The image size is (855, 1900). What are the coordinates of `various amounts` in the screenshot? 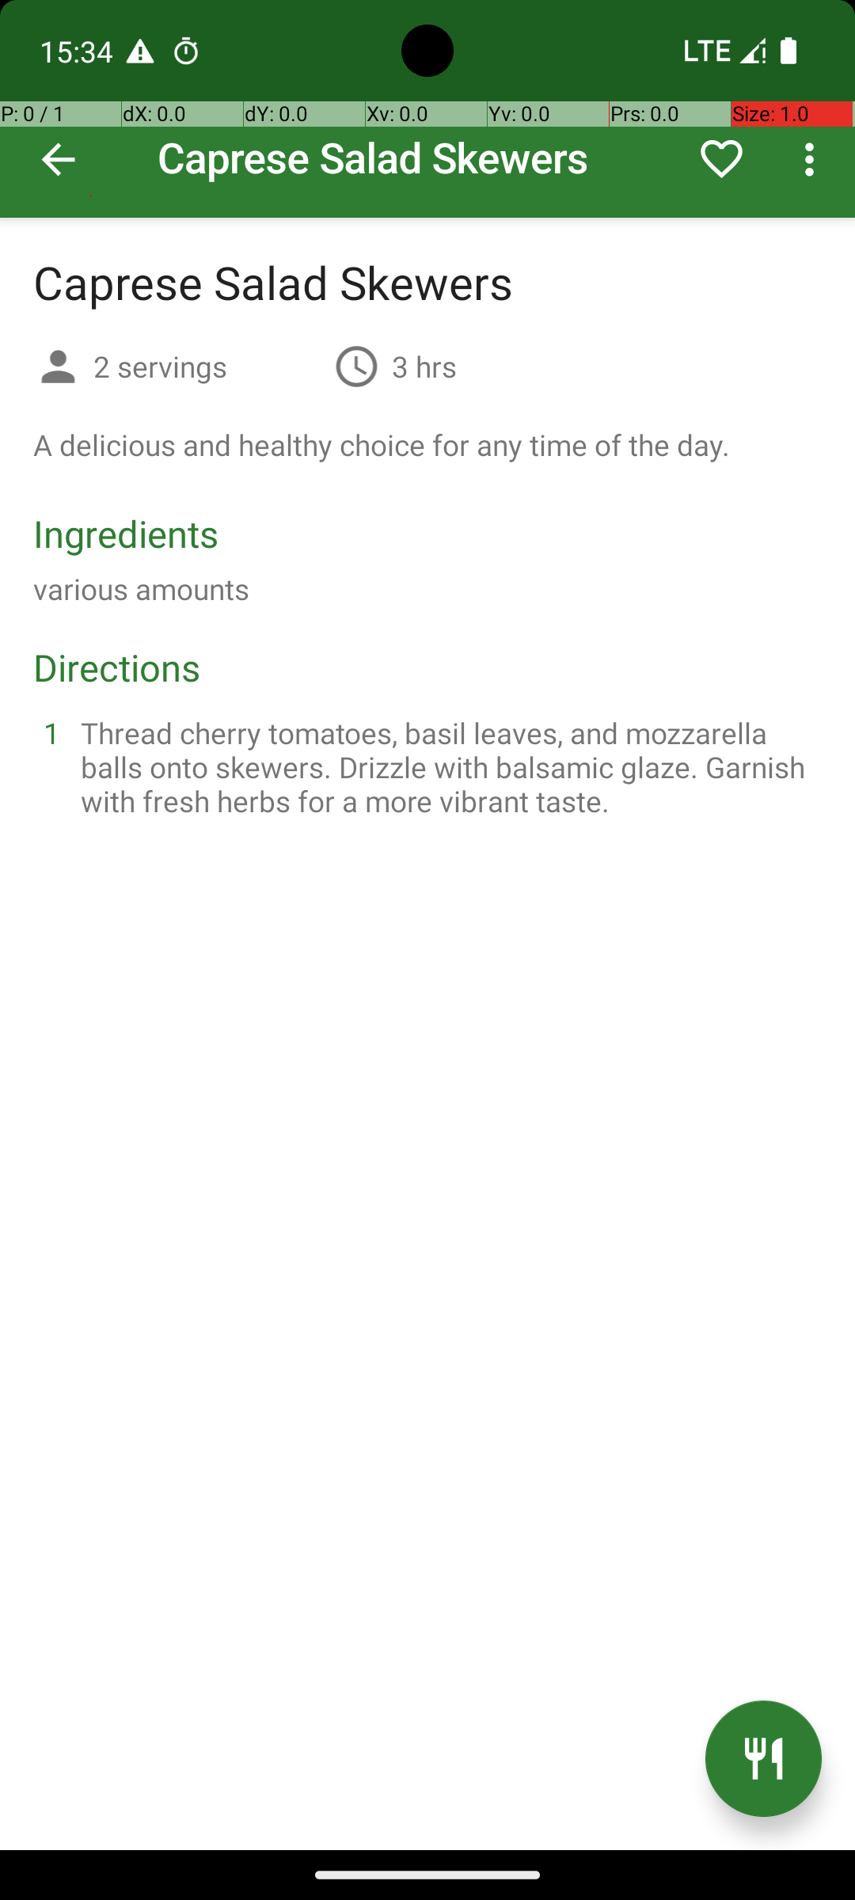 It's located at (141, 589).